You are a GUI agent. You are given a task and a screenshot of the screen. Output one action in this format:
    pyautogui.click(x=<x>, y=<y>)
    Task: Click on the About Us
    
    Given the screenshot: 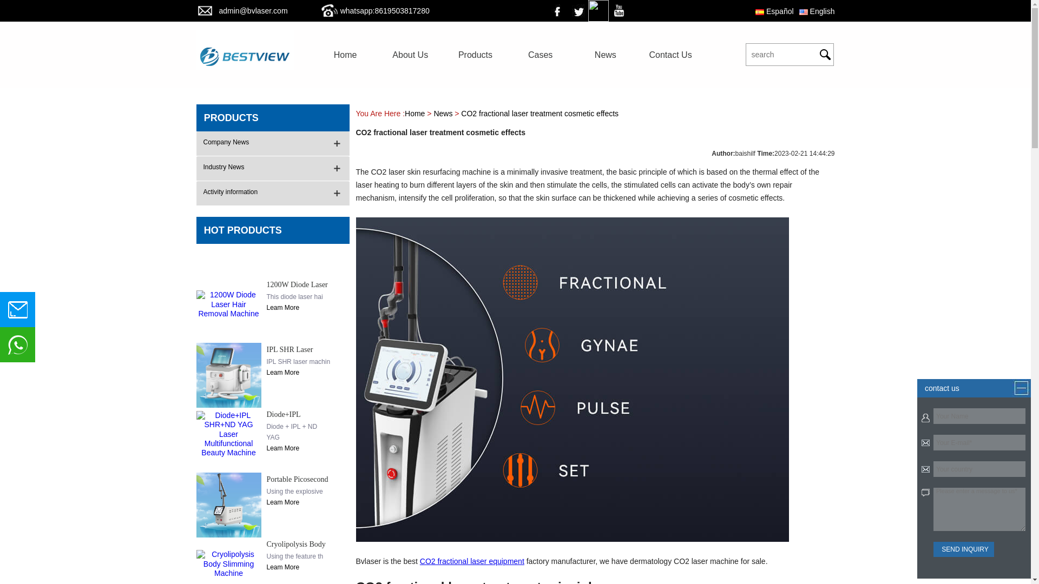 What is the action you would take?
    pyautogui.click(x=410, y=55)
    